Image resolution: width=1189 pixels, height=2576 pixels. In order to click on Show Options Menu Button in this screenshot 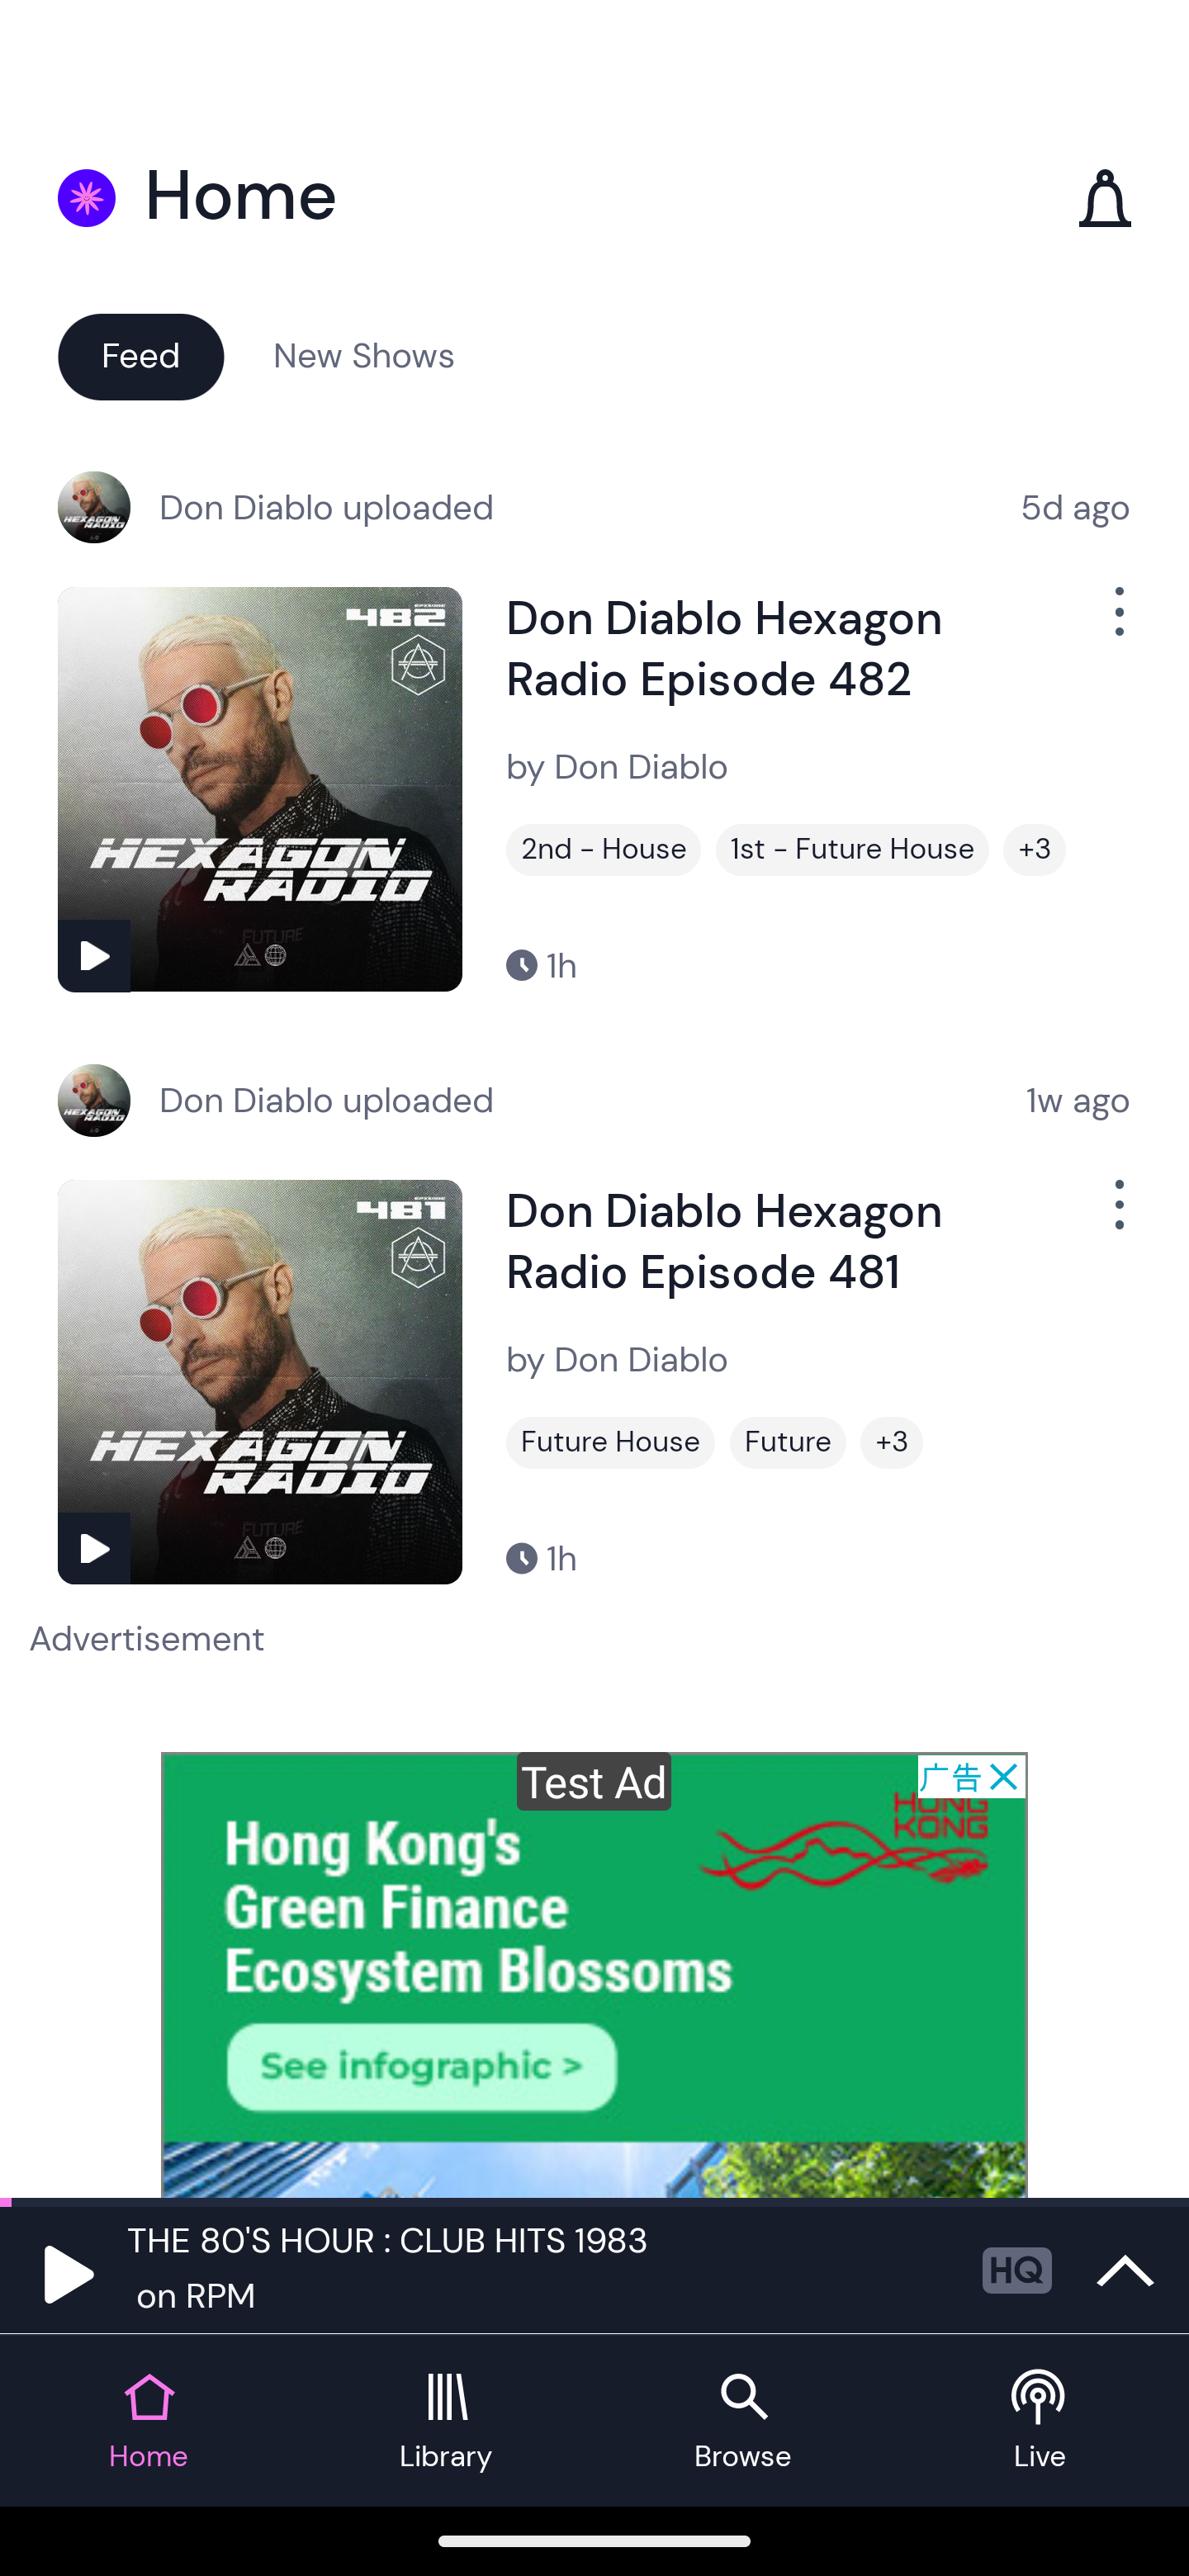, I will do `click(1116, 624)`.